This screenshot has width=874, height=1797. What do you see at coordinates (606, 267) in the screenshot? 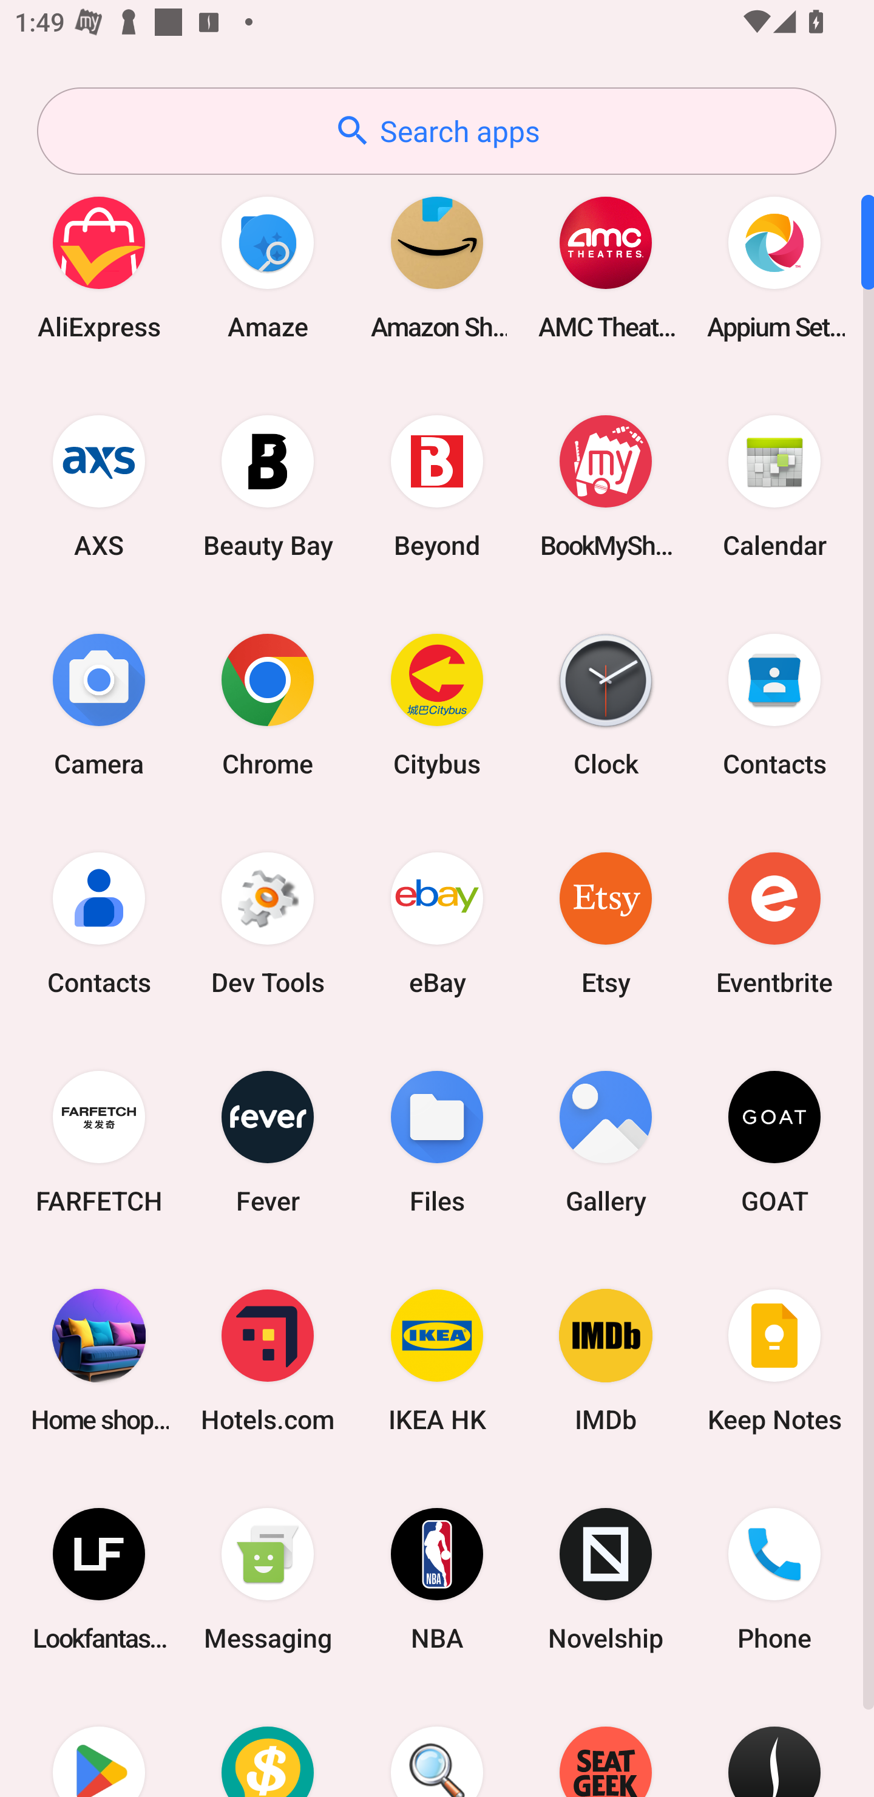
I see `AMC Theatres` at bounding box center [606, 267].